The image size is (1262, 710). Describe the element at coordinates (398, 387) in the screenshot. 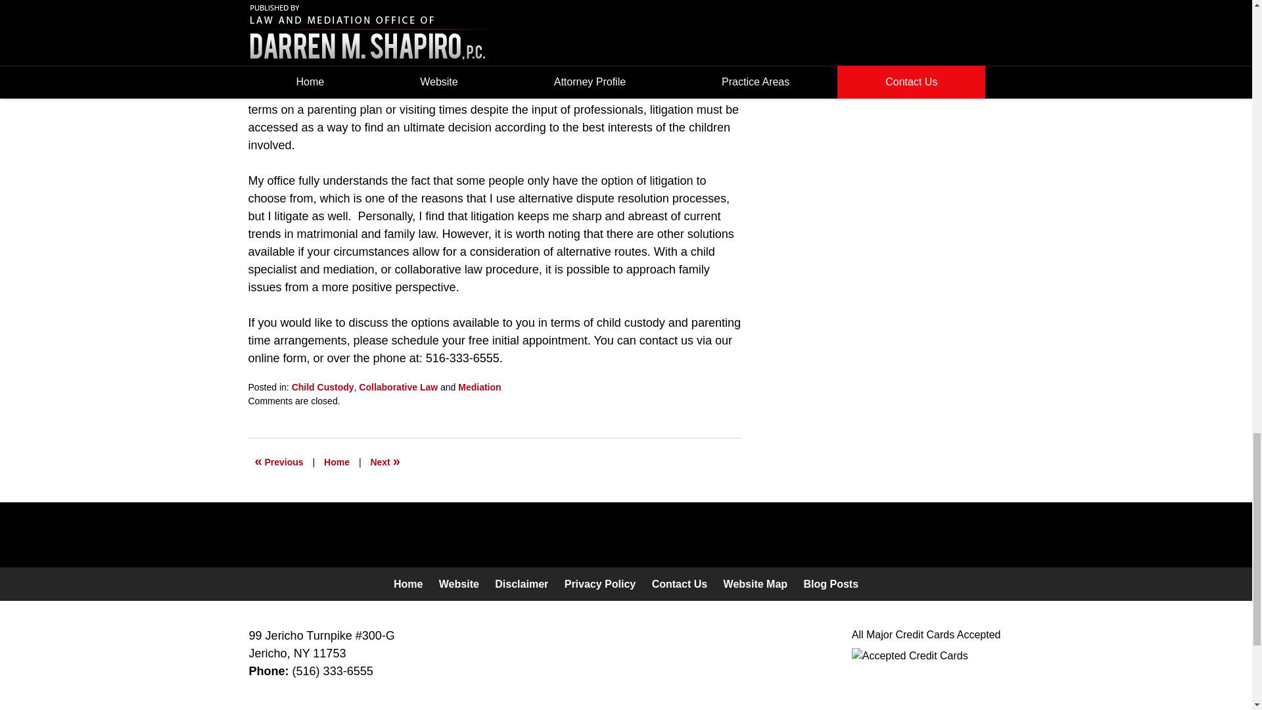

I see `Collaborative Law` at that location.